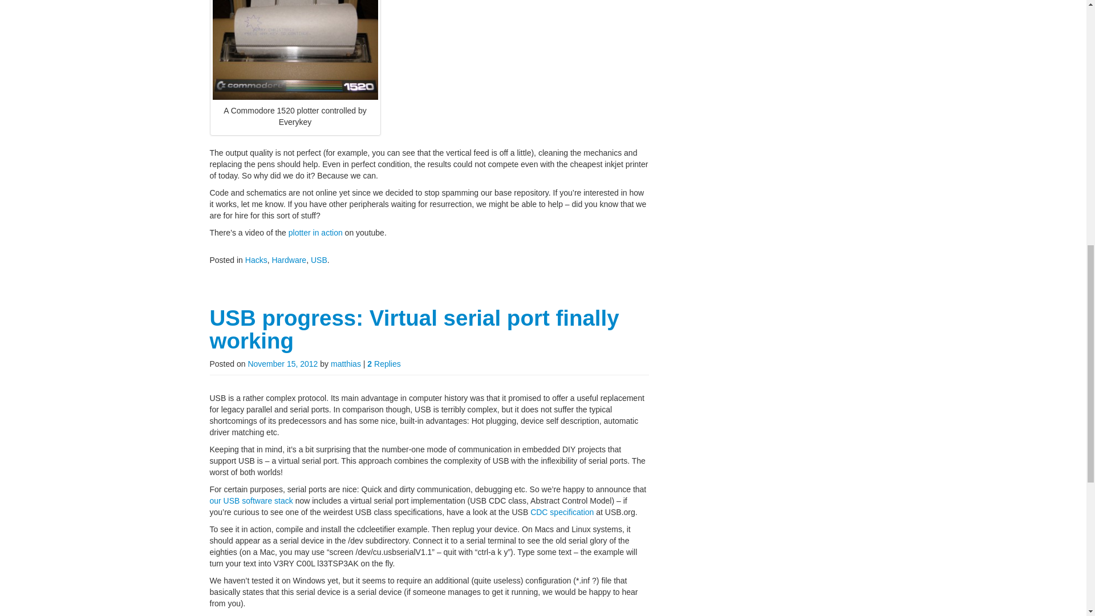 The height and width of the screenshot is (616, 1095). Describe the element at coordinates (289, 260) in the screenshot. I see `Hardware` at that location.